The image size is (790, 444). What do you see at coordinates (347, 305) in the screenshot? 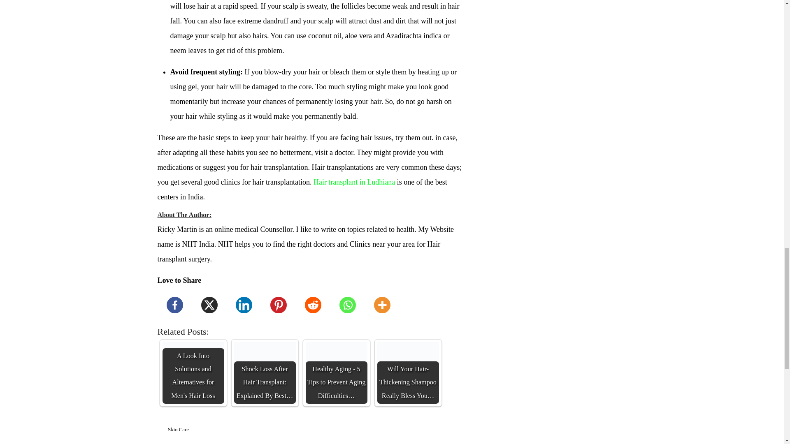
I see `Whatsapp` at bounding box center [347, 305].